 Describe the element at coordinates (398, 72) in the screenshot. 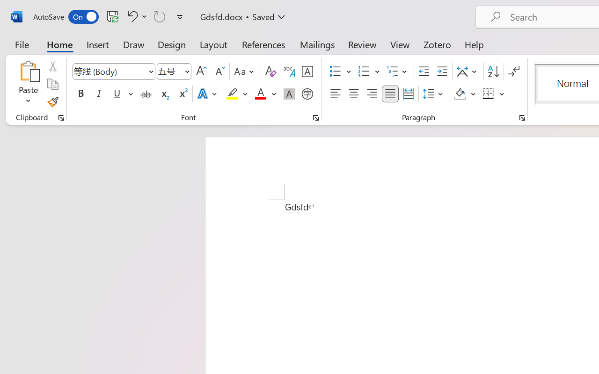

I see `Multilevel List` at that location.